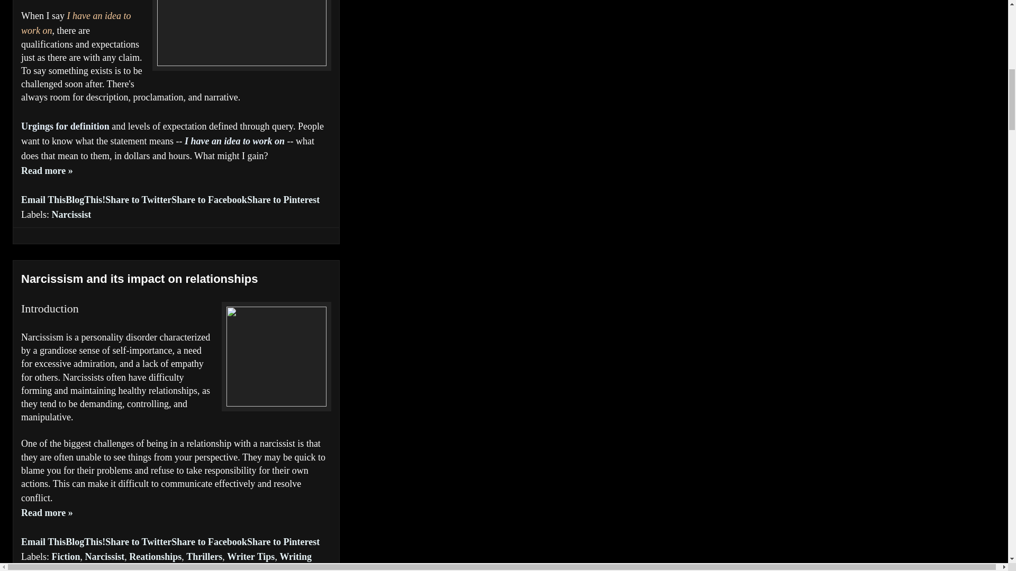  I want to click on Email This, so click(43, 541).